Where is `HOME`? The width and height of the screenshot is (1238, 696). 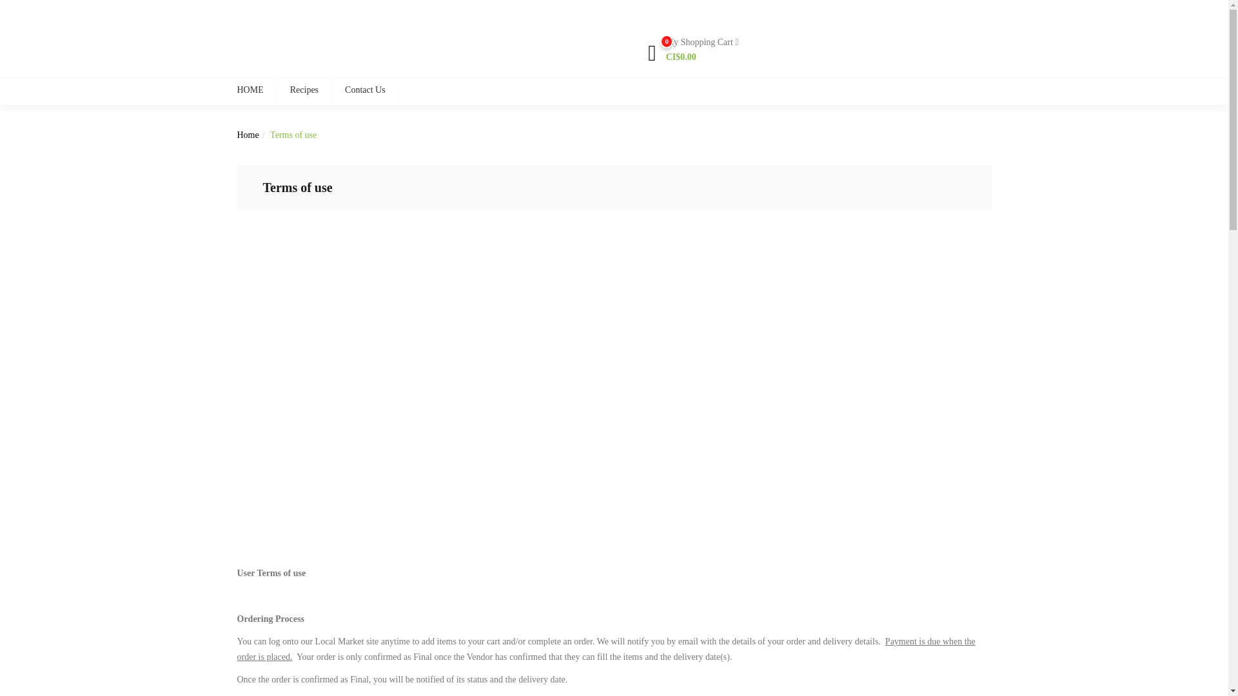
HOME is located at coordinates (257, 92).